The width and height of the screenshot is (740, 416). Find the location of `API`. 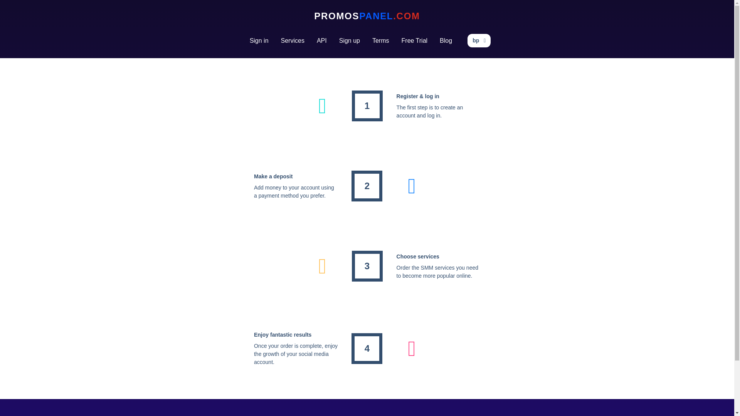

API is located at coordinates (322, 41).